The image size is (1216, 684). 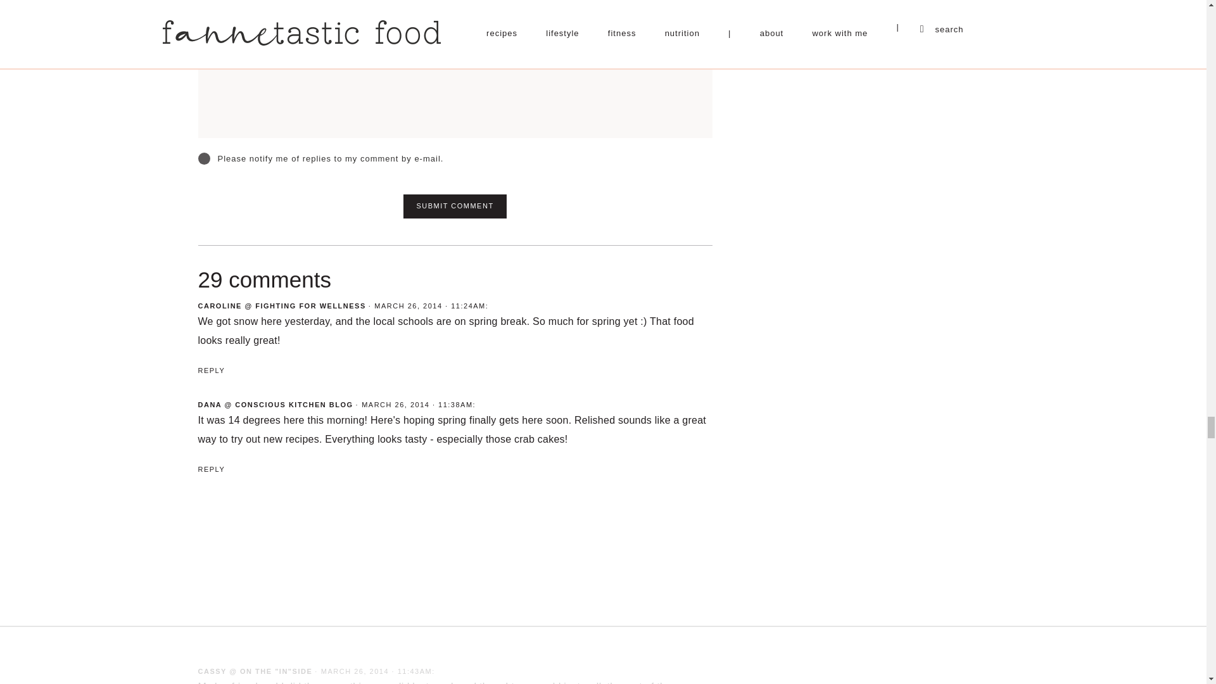 What do you see at coordinates (203, 158) in the screenshot?
I see `replies` at bounding box center [203, 158].